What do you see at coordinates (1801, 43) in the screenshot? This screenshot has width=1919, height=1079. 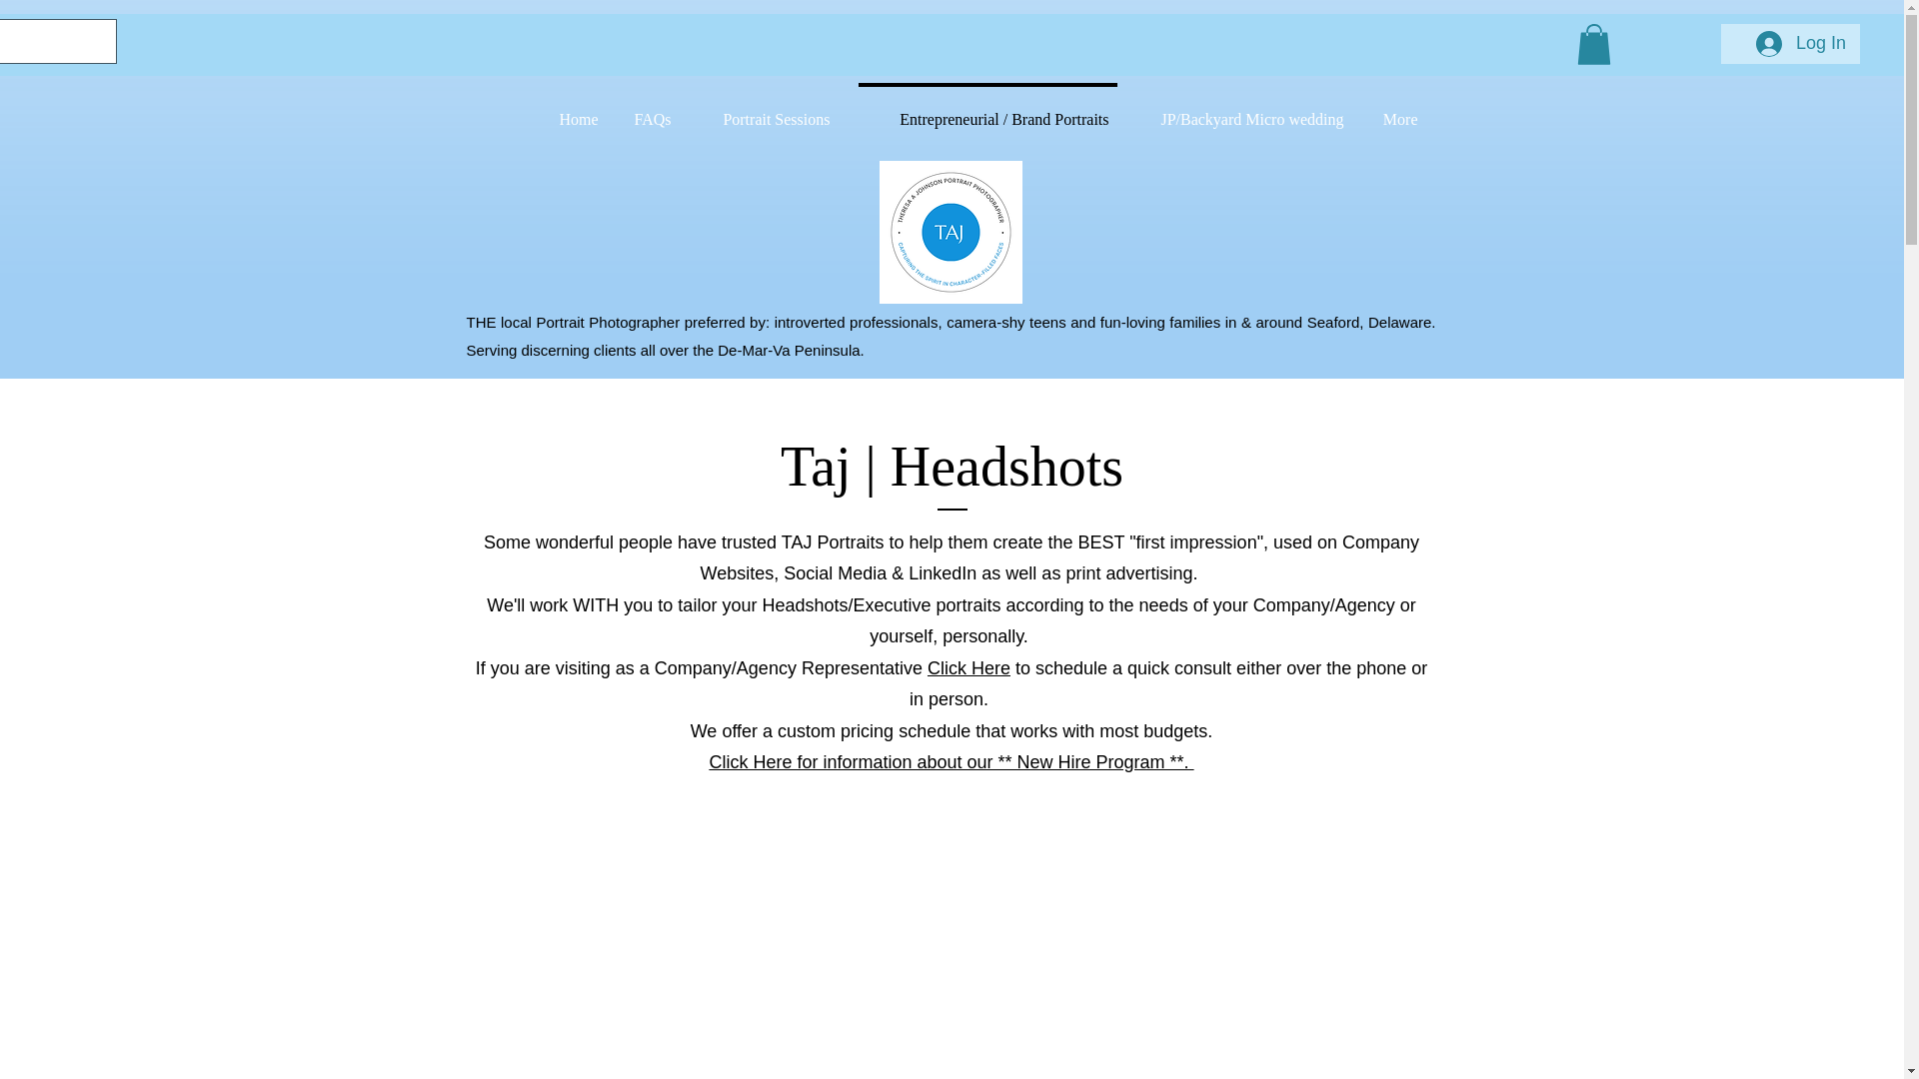 I see `Log In` at bounding box center [1801, 43].